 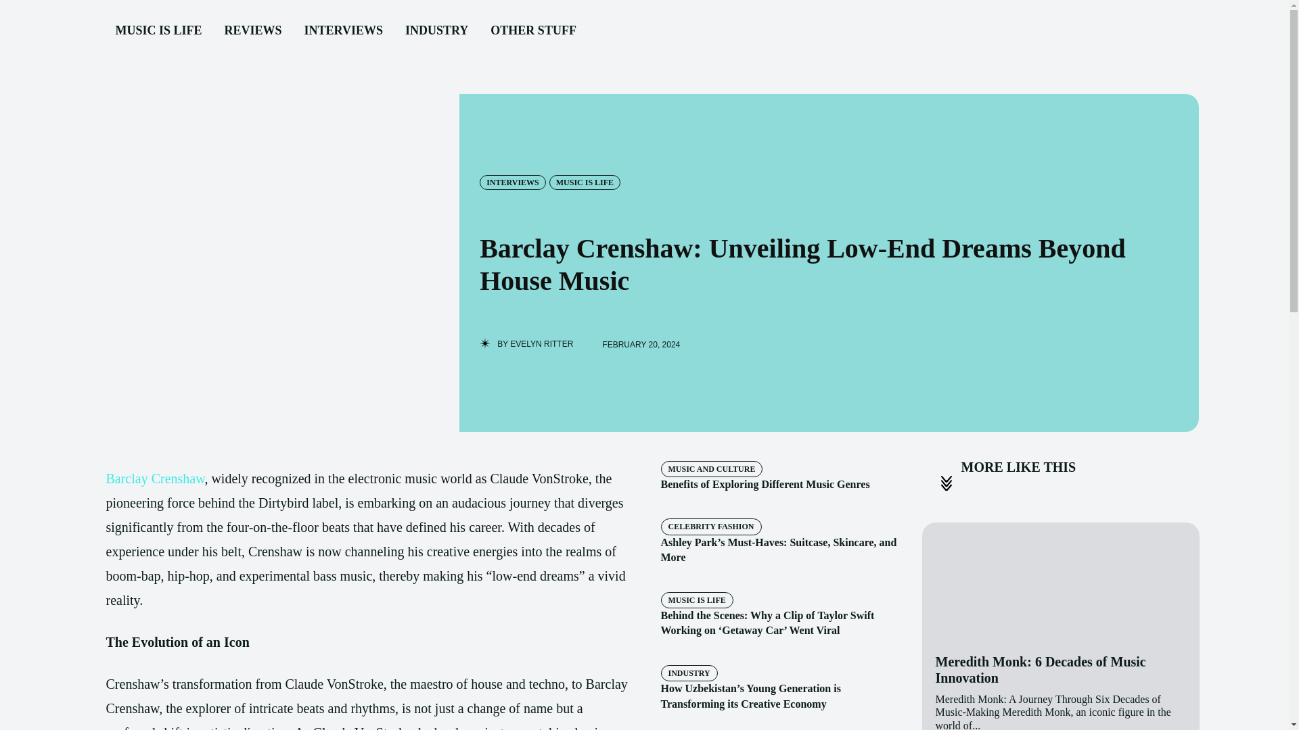 I want to click on INDUSTRY, so click(x=688, y=673).